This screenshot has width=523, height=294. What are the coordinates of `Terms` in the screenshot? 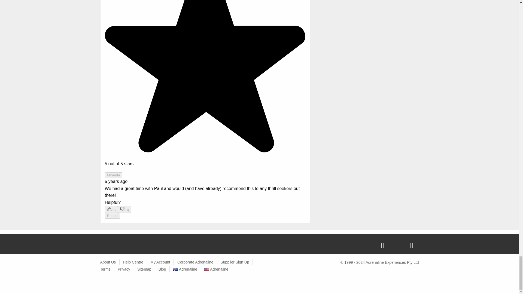 It's located at (105, 269).